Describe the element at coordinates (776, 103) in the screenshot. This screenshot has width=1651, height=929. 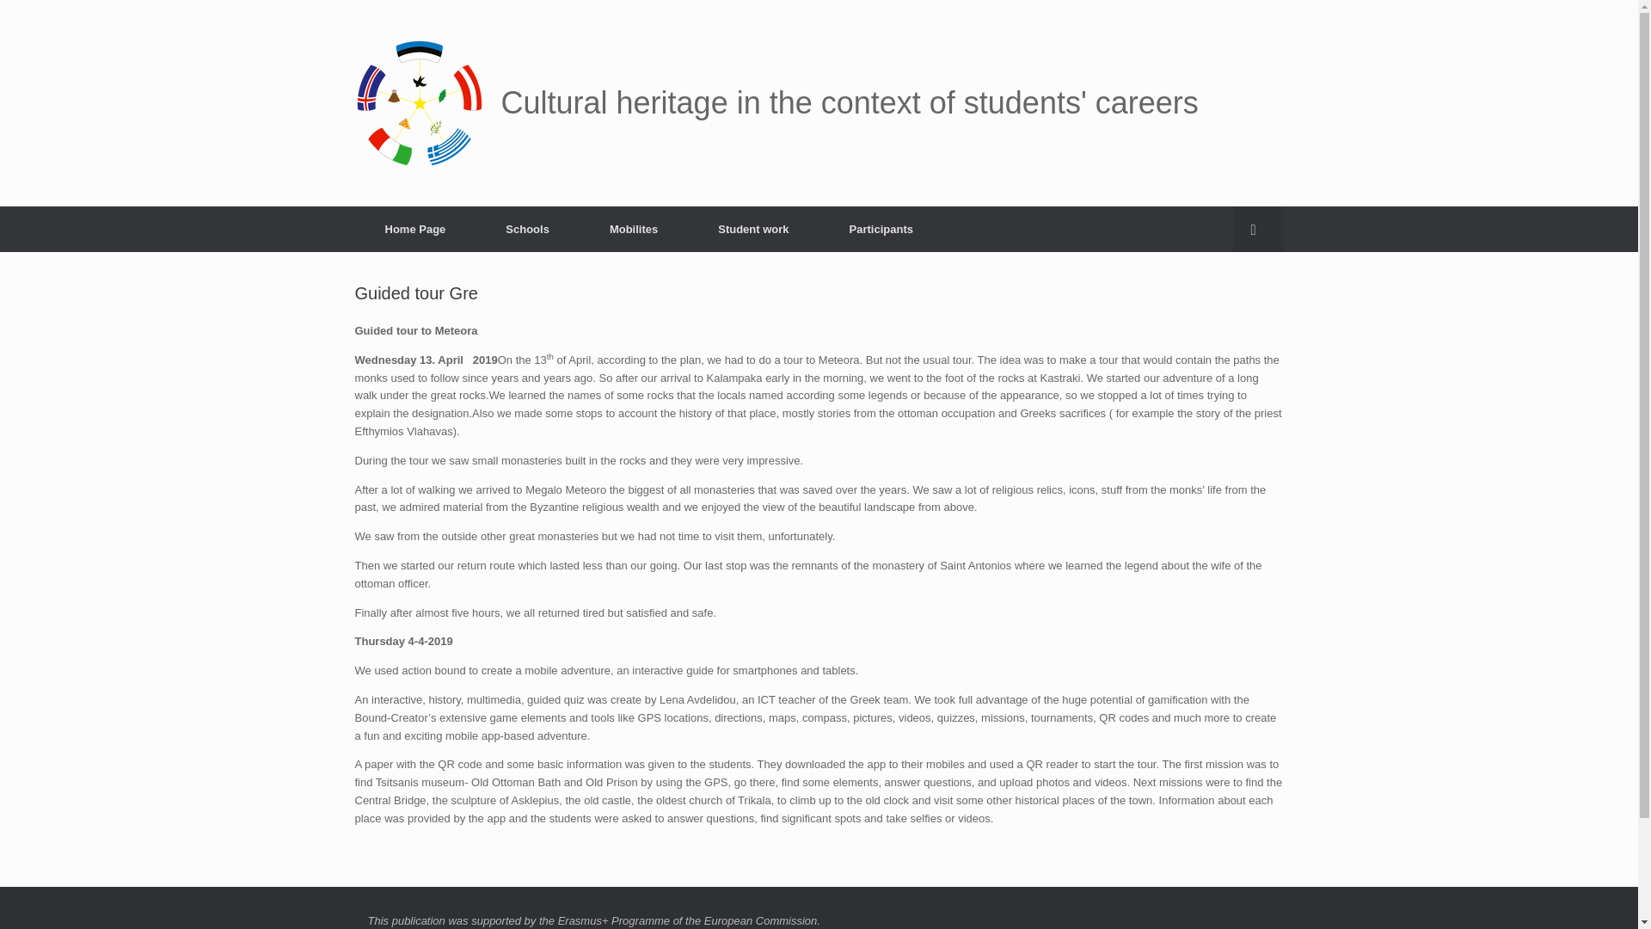
I see `Cultural heritage in the context of students' careers` at that location.